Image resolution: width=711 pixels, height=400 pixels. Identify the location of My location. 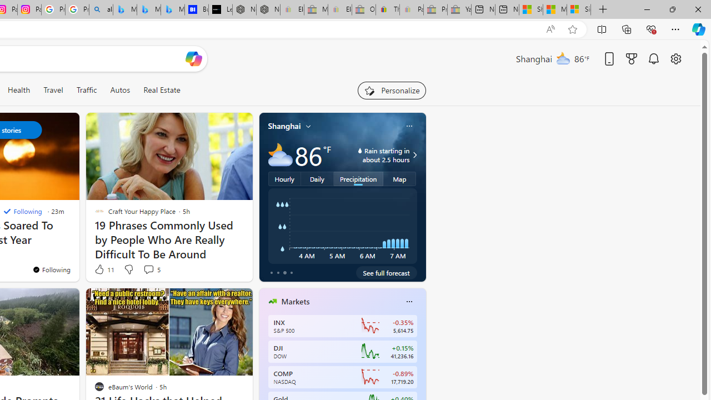
(308, 126).